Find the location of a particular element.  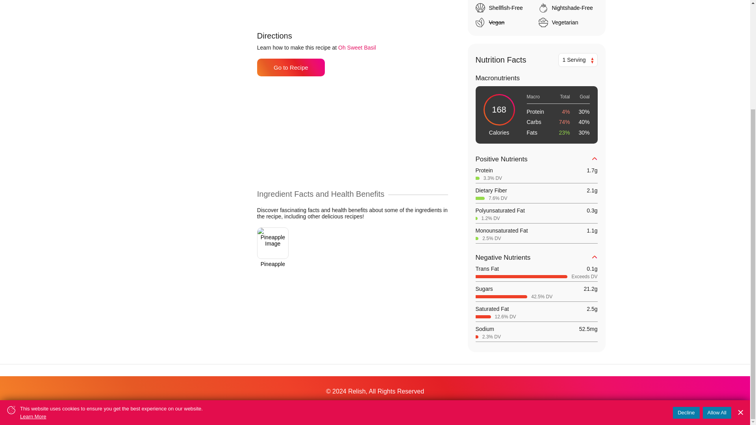

Dismiss Banner is located at coordinates (740, 271).